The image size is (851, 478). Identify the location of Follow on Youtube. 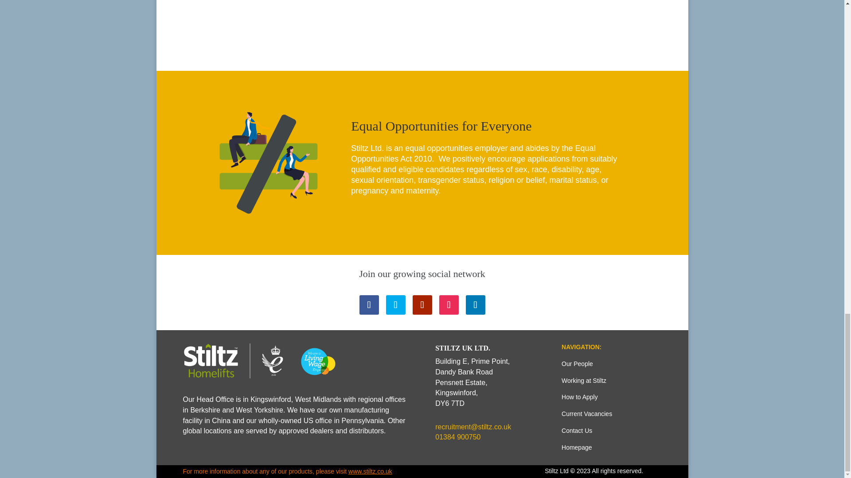
(422, 305).